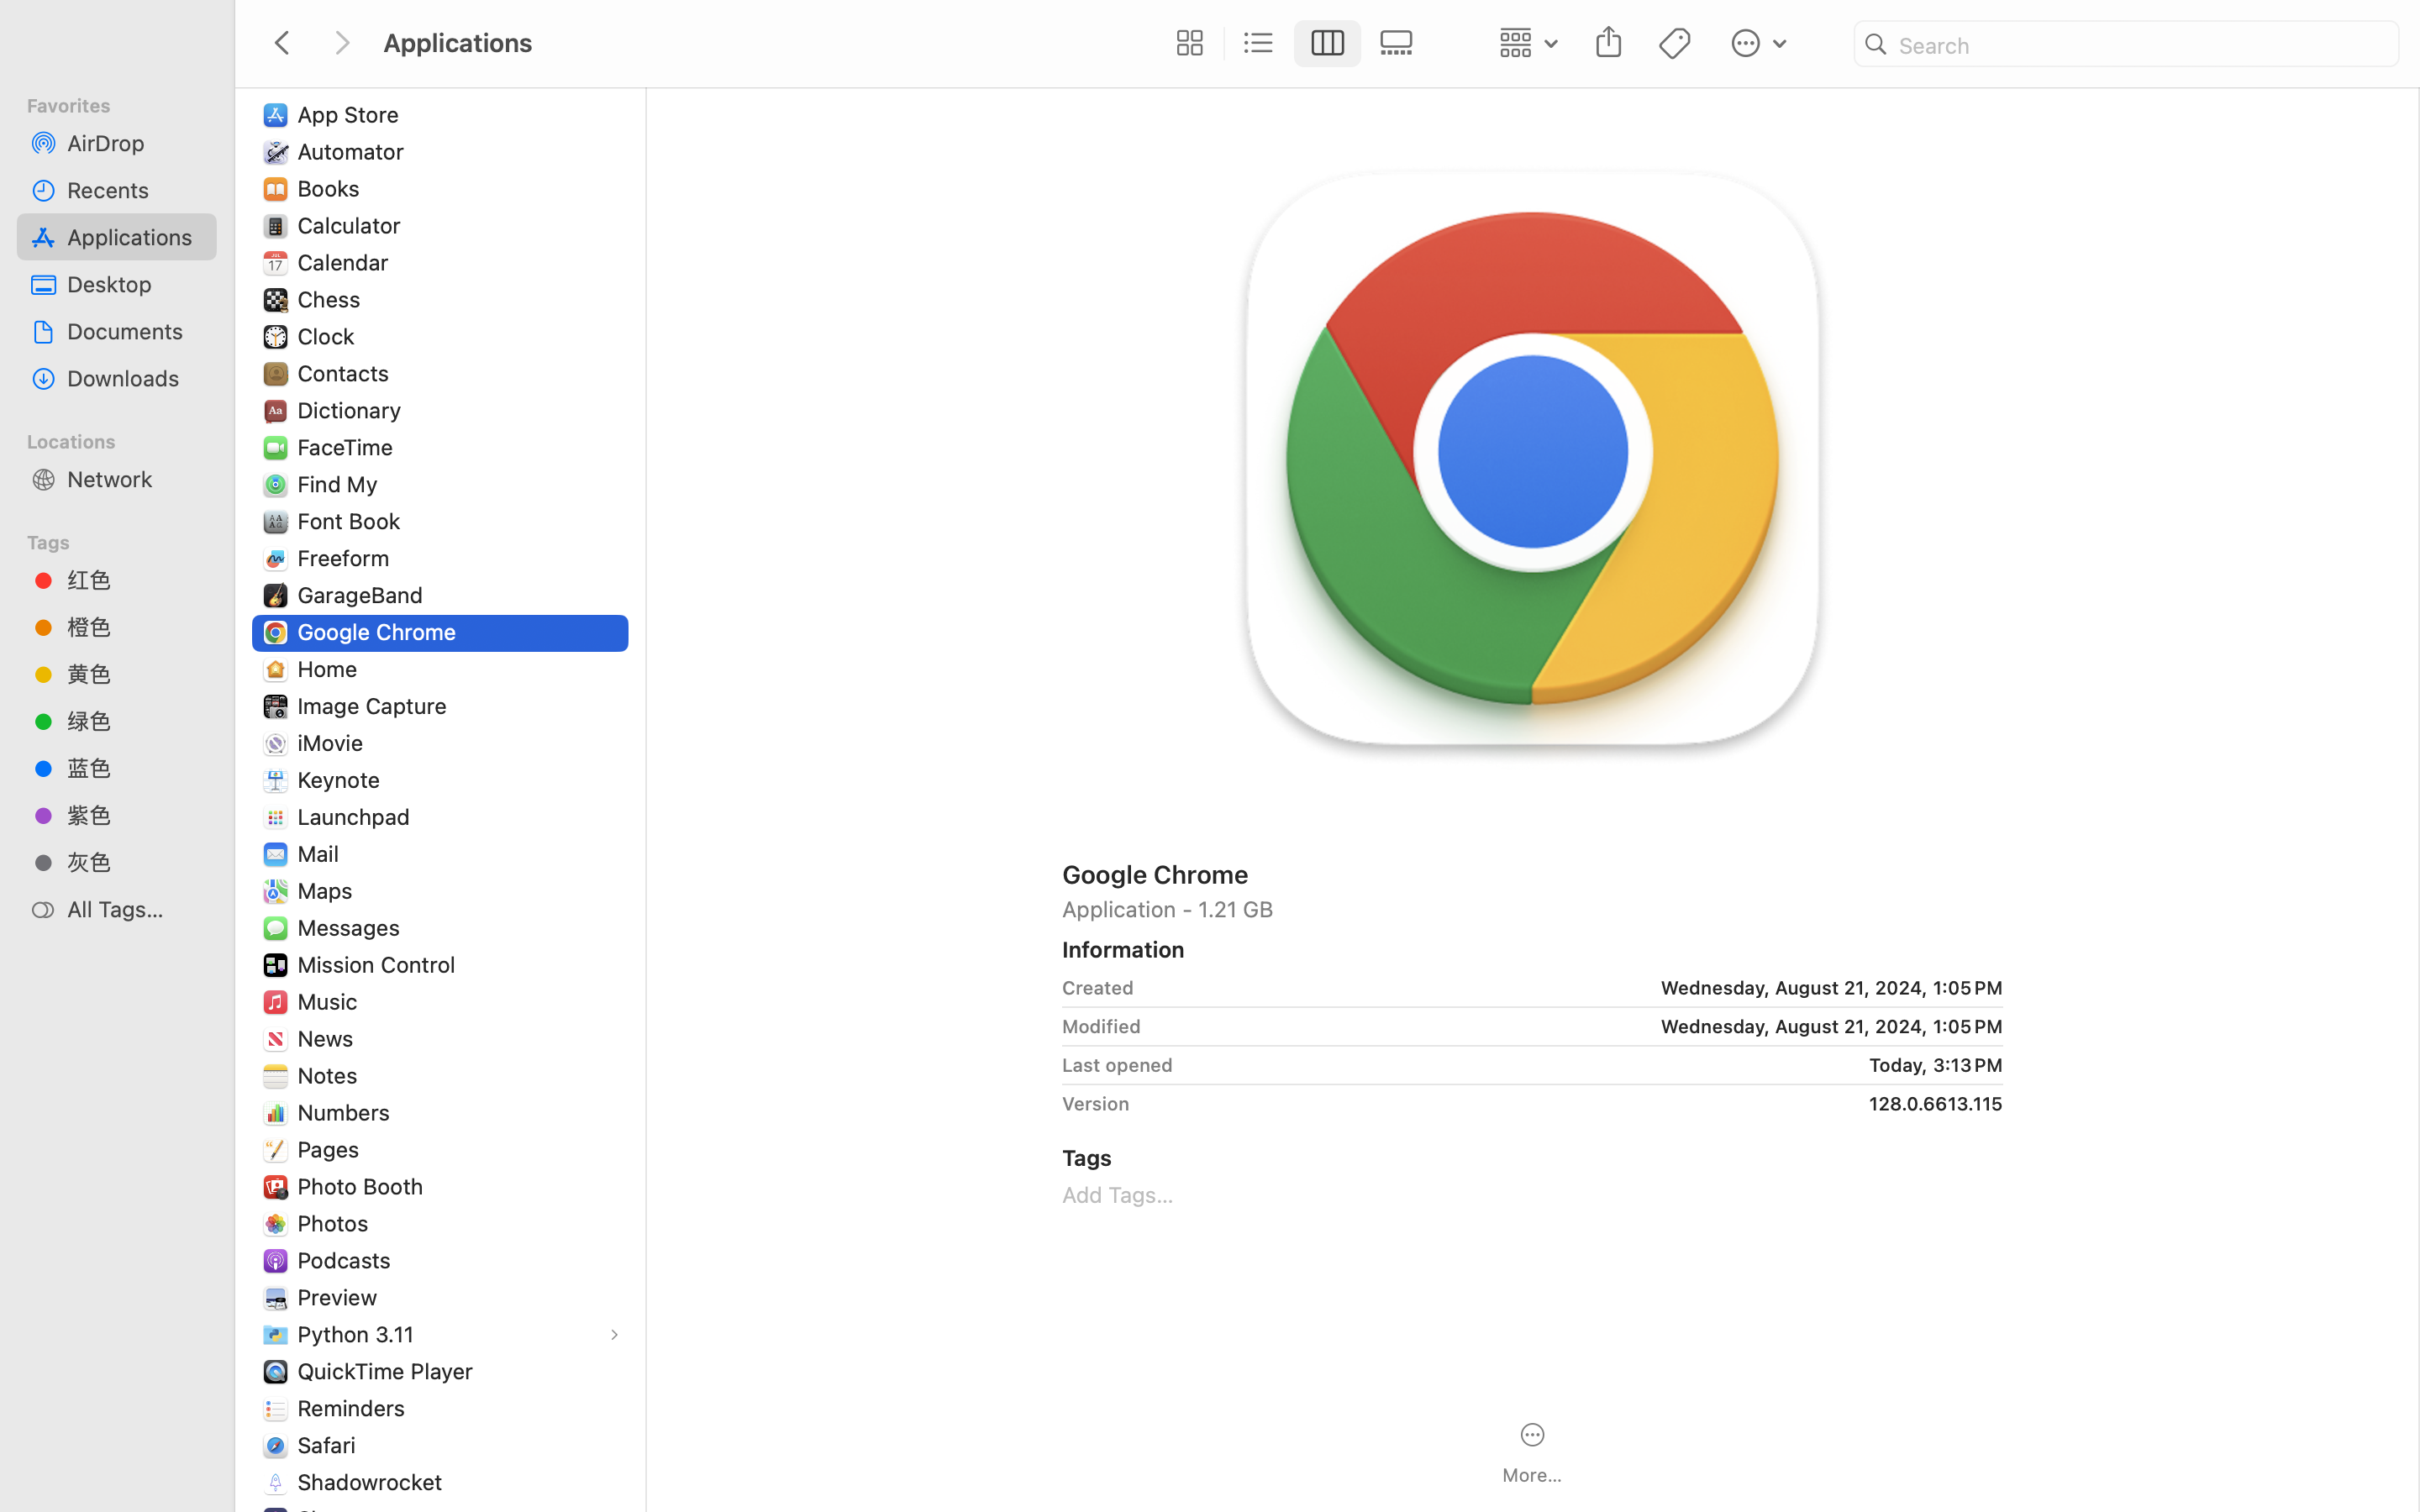 This screenshot has height=1512, width=2420. What do you see at coordinates (355, 1408) in the screenshot?
I see `Reminders` at bounding box center [355, 1408].